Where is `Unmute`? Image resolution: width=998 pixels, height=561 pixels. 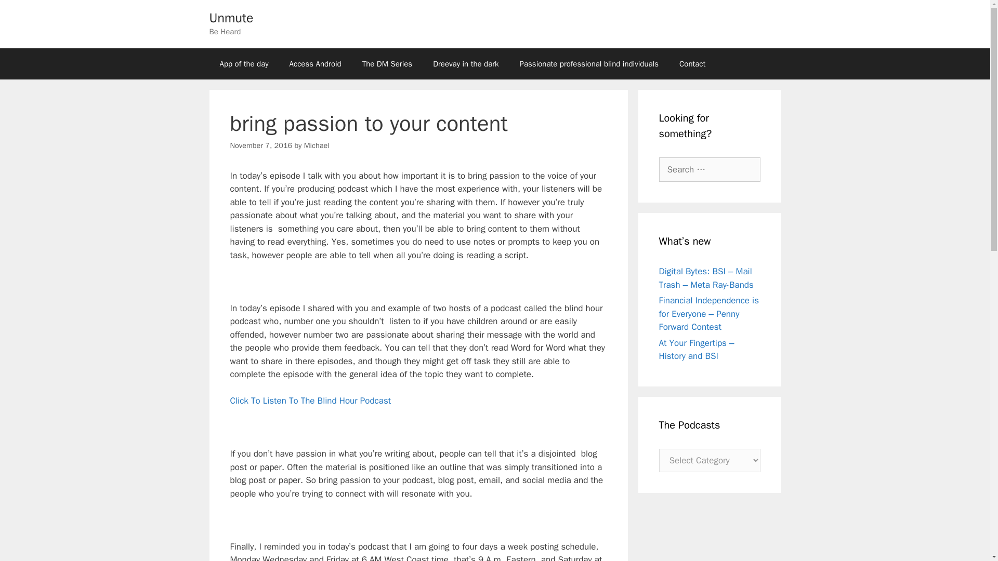
Unmute is located at coordinates (231, 18).